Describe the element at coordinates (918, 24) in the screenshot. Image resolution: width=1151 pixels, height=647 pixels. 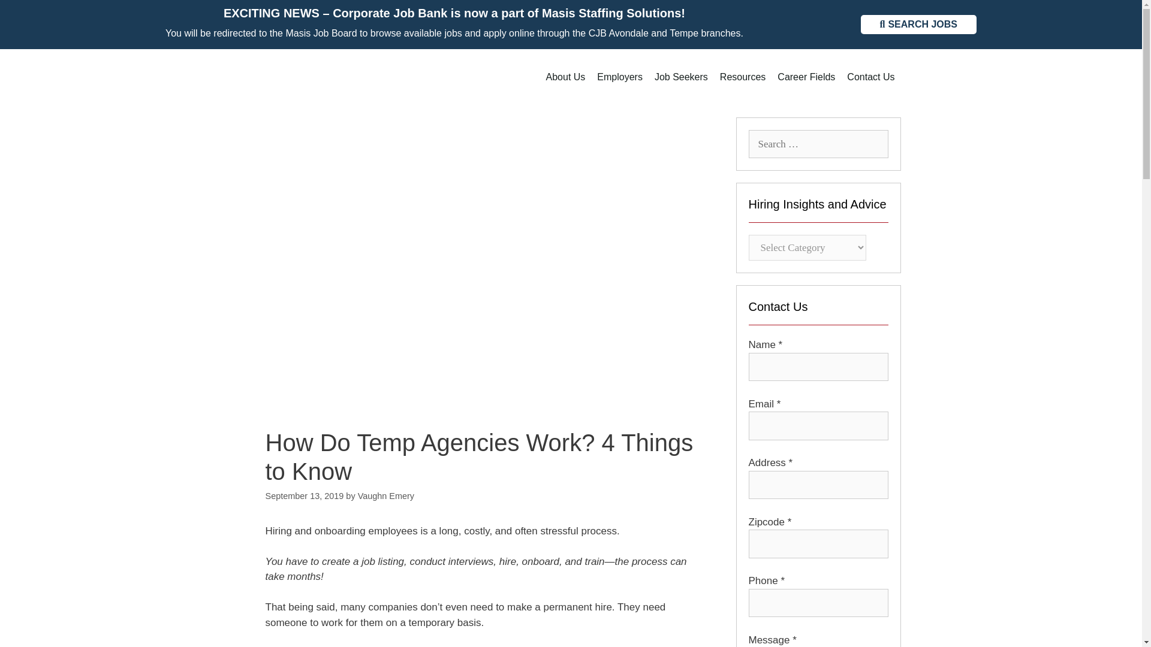
I see `SEARCH JOBS` at that location.